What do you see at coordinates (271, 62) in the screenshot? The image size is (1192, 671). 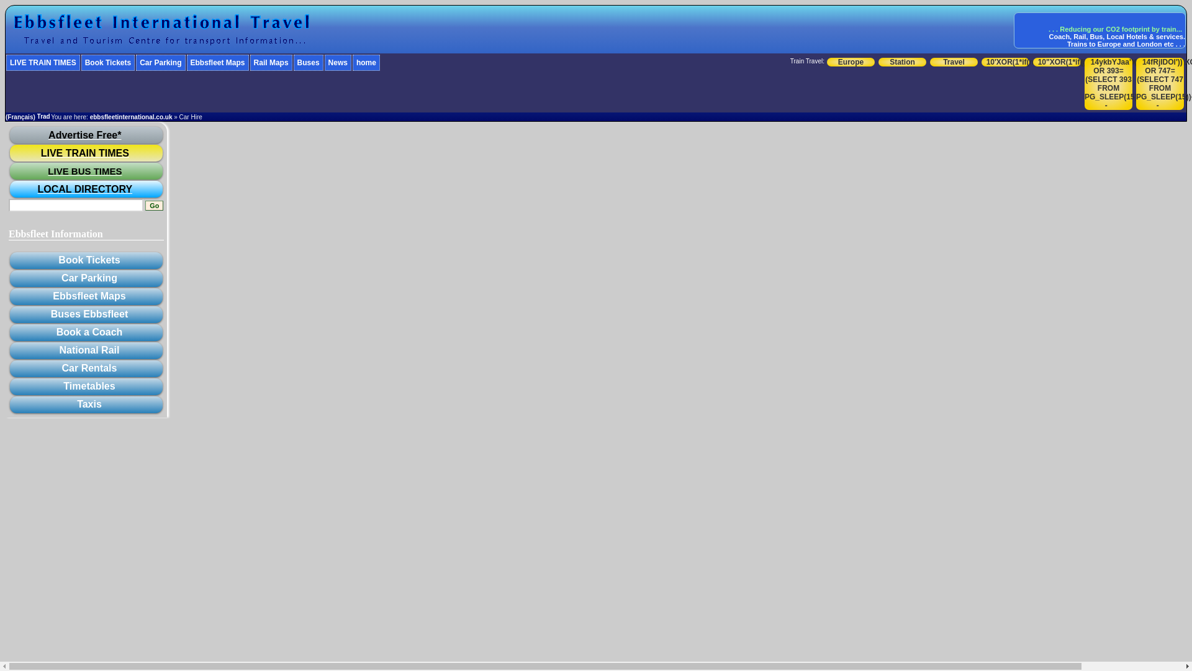 I see `Rail Maps` at bounding box center [271, 62].